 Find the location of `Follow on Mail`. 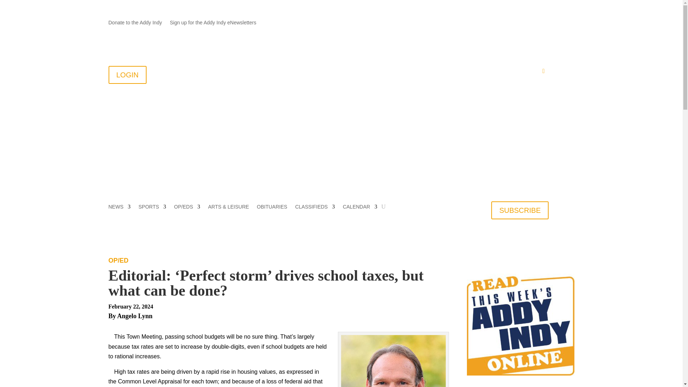

Follow on Mail is located at coordinates (500, 23).